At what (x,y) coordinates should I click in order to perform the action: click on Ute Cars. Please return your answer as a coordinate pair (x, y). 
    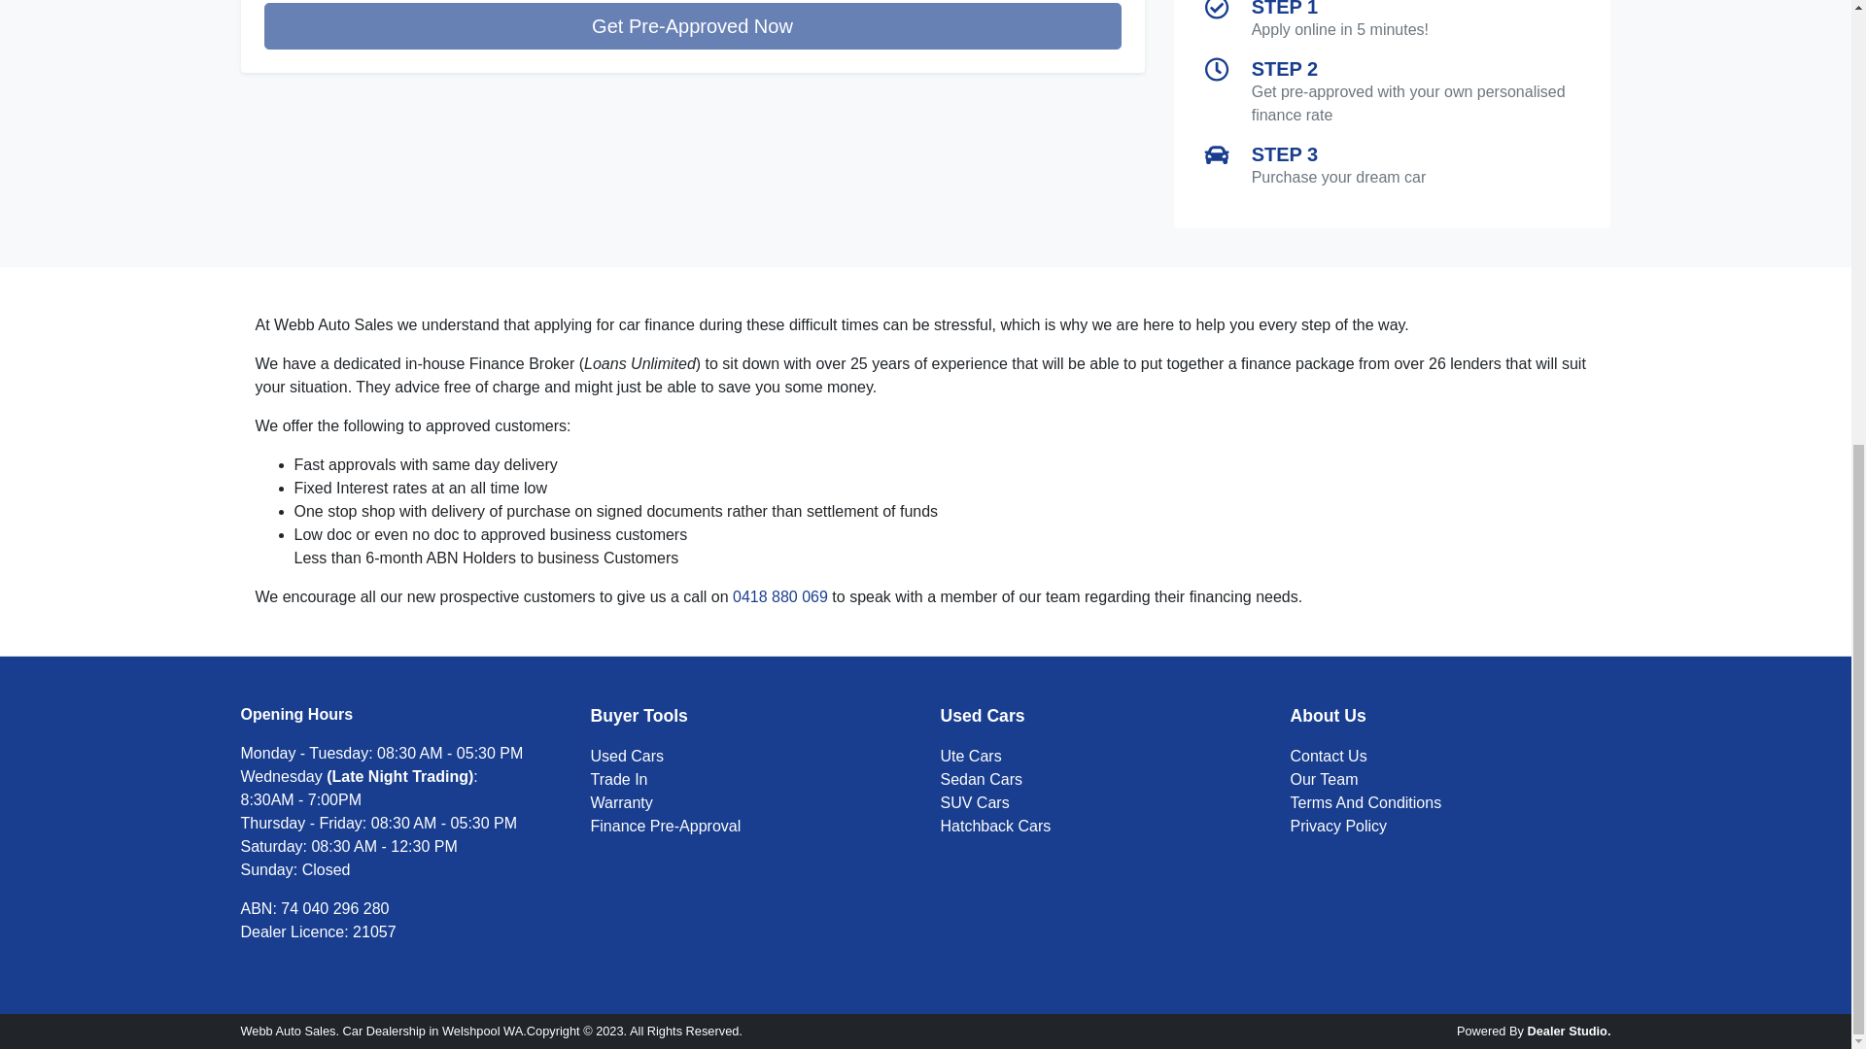
    Looking at the image, I should click on (971, 756).